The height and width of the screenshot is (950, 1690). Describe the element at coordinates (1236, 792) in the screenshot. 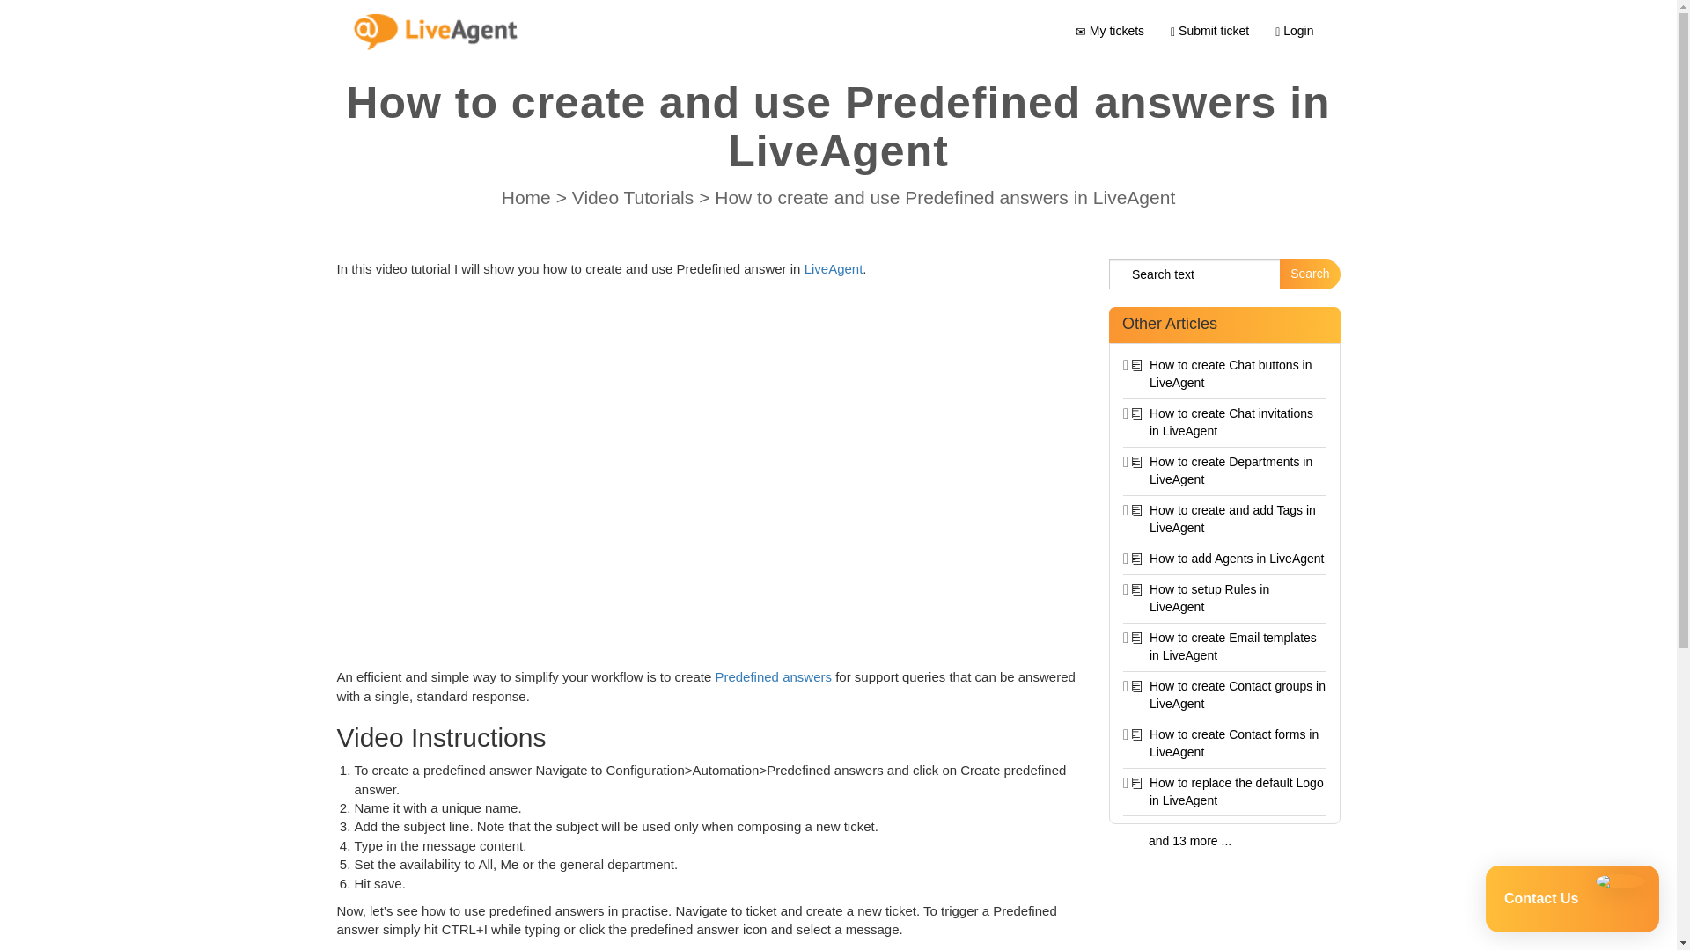

I see `How to replace the default Logo in LiveAgent` at that location.